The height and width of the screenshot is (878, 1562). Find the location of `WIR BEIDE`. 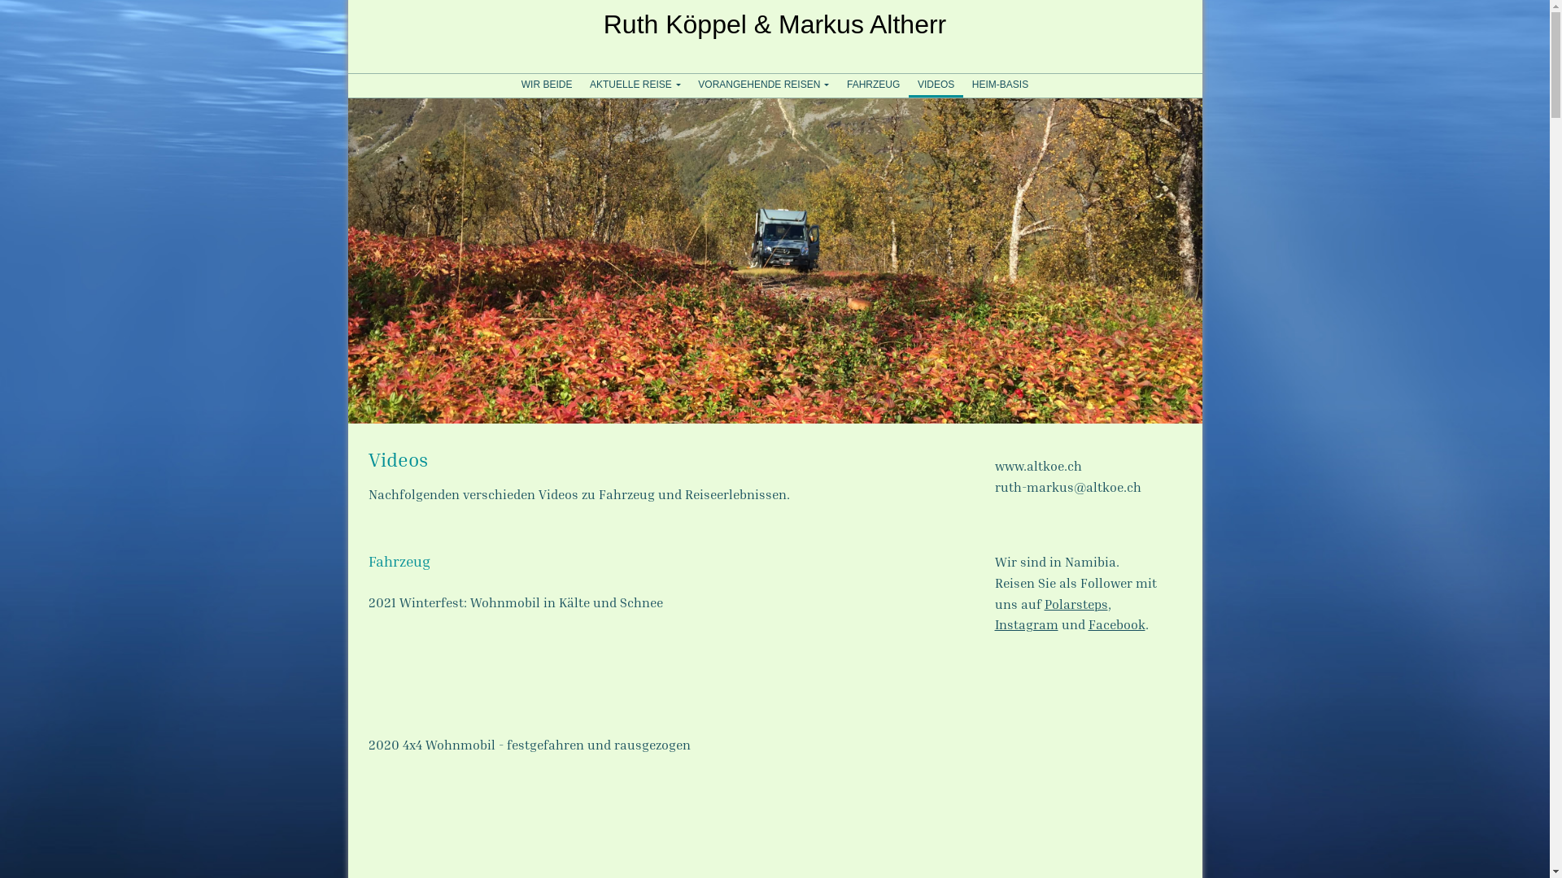

WIR BEIDE is located at coordinates (547, 85).